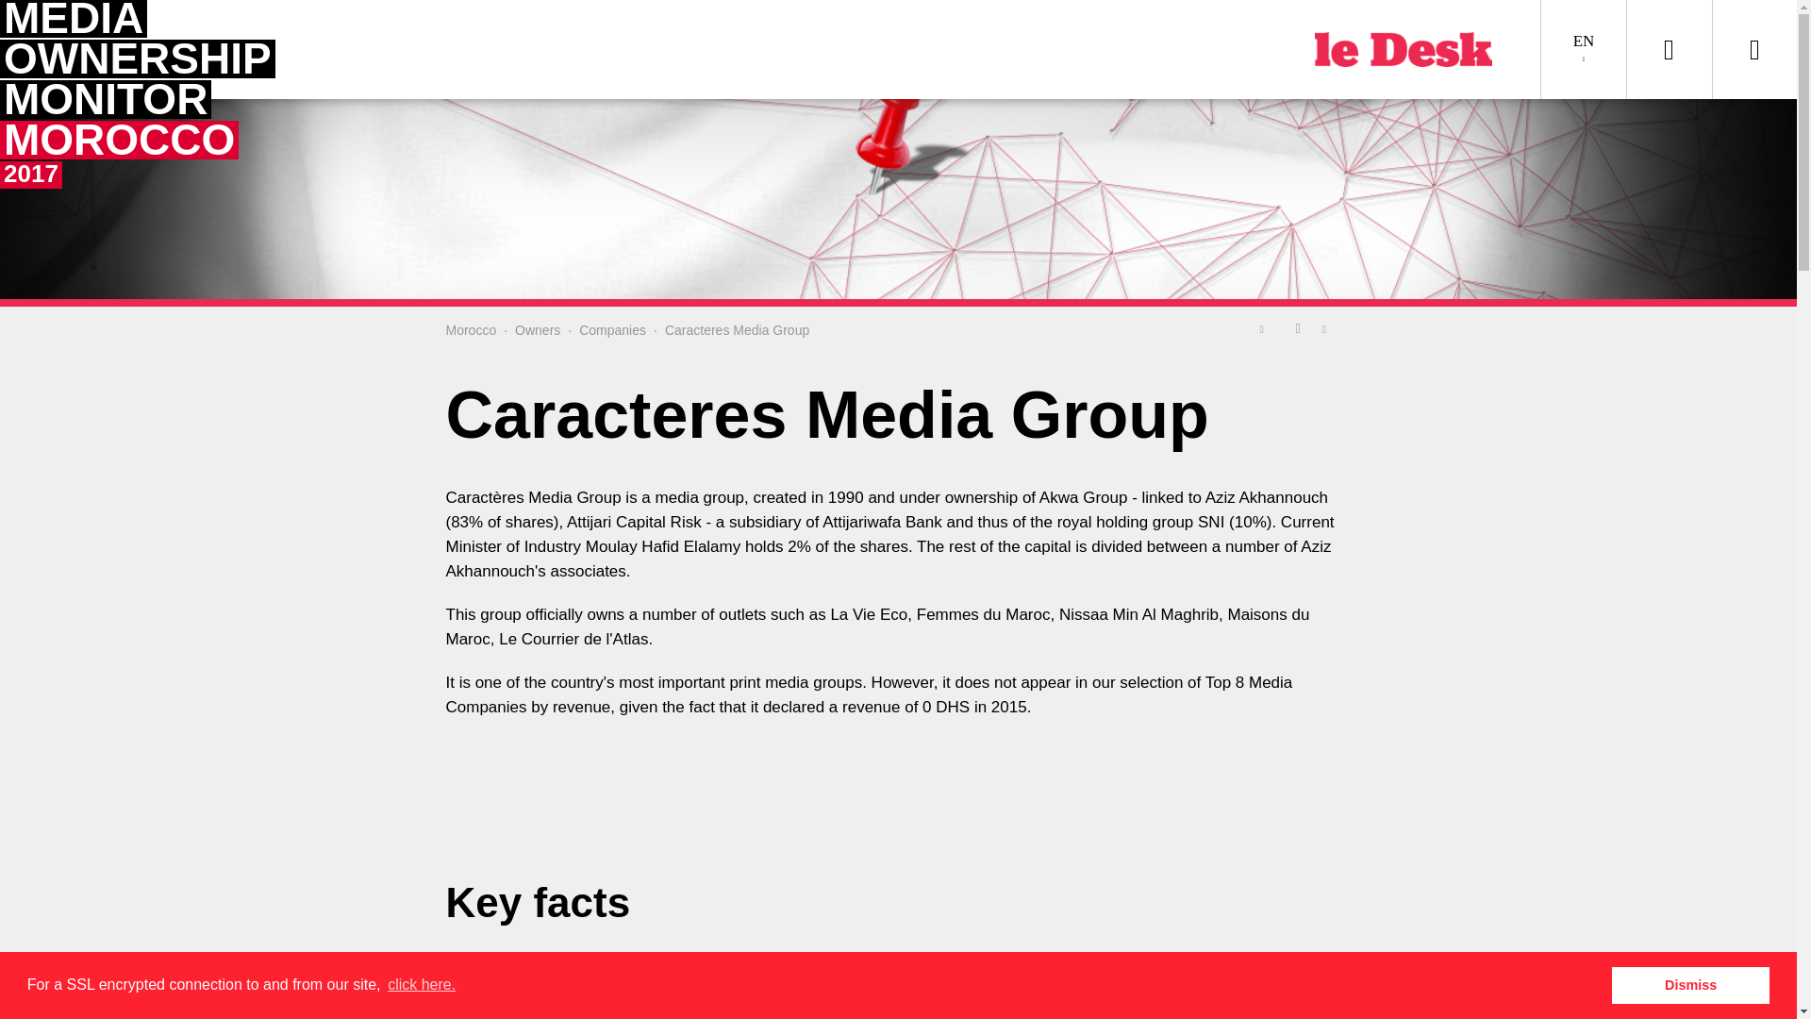  Describe the element at coordinates (737, 330) in the screenshot. I see `Caracteres Media Group` at that location.